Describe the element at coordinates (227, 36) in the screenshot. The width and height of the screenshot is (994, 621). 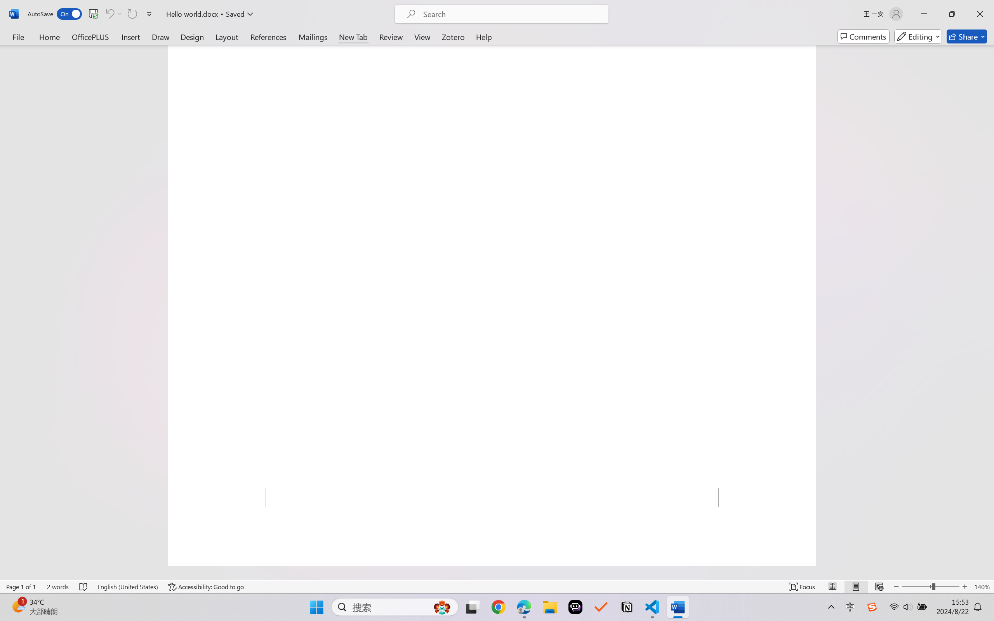
I see `Layout` at that location.